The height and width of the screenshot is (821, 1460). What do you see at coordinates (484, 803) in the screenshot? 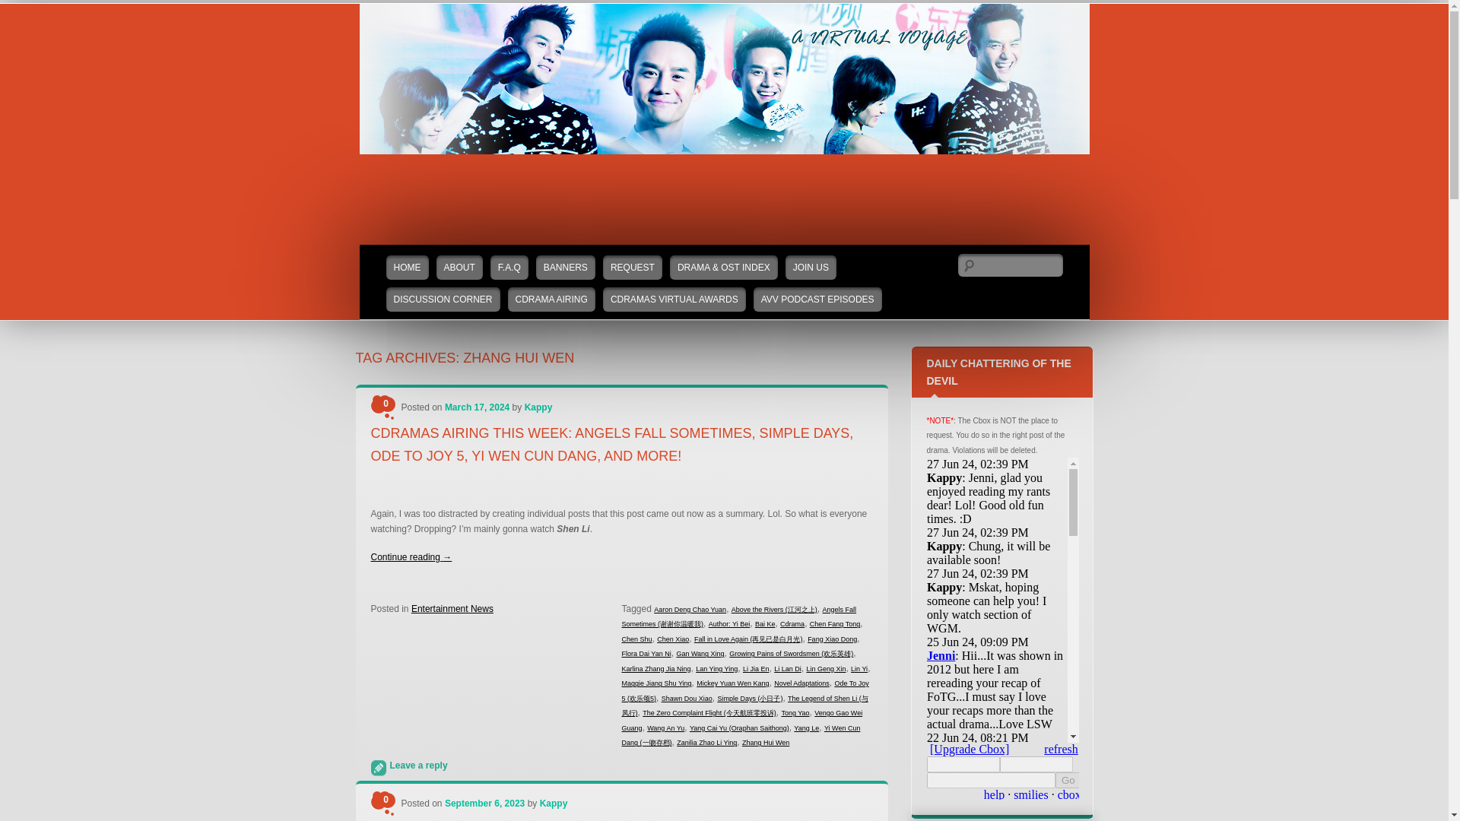
I see `2:45 am` at bounding box center [484, 803].